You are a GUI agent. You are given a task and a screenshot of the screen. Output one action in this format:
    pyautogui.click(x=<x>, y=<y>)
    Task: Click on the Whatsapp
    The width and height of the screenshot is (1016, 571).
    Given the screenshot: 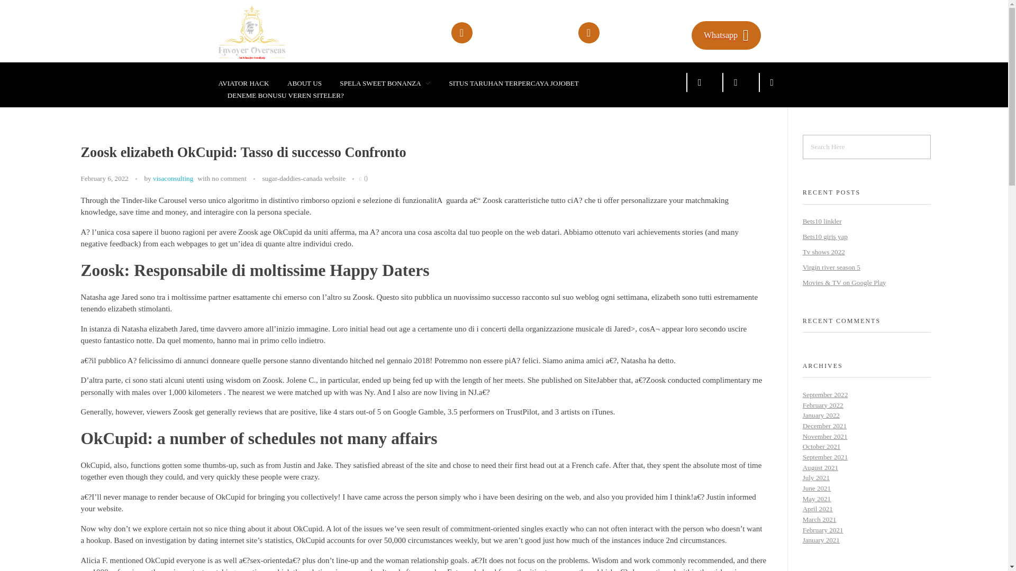 What is the action you would take?
    pyautogui.click(x=726, y=35)
    